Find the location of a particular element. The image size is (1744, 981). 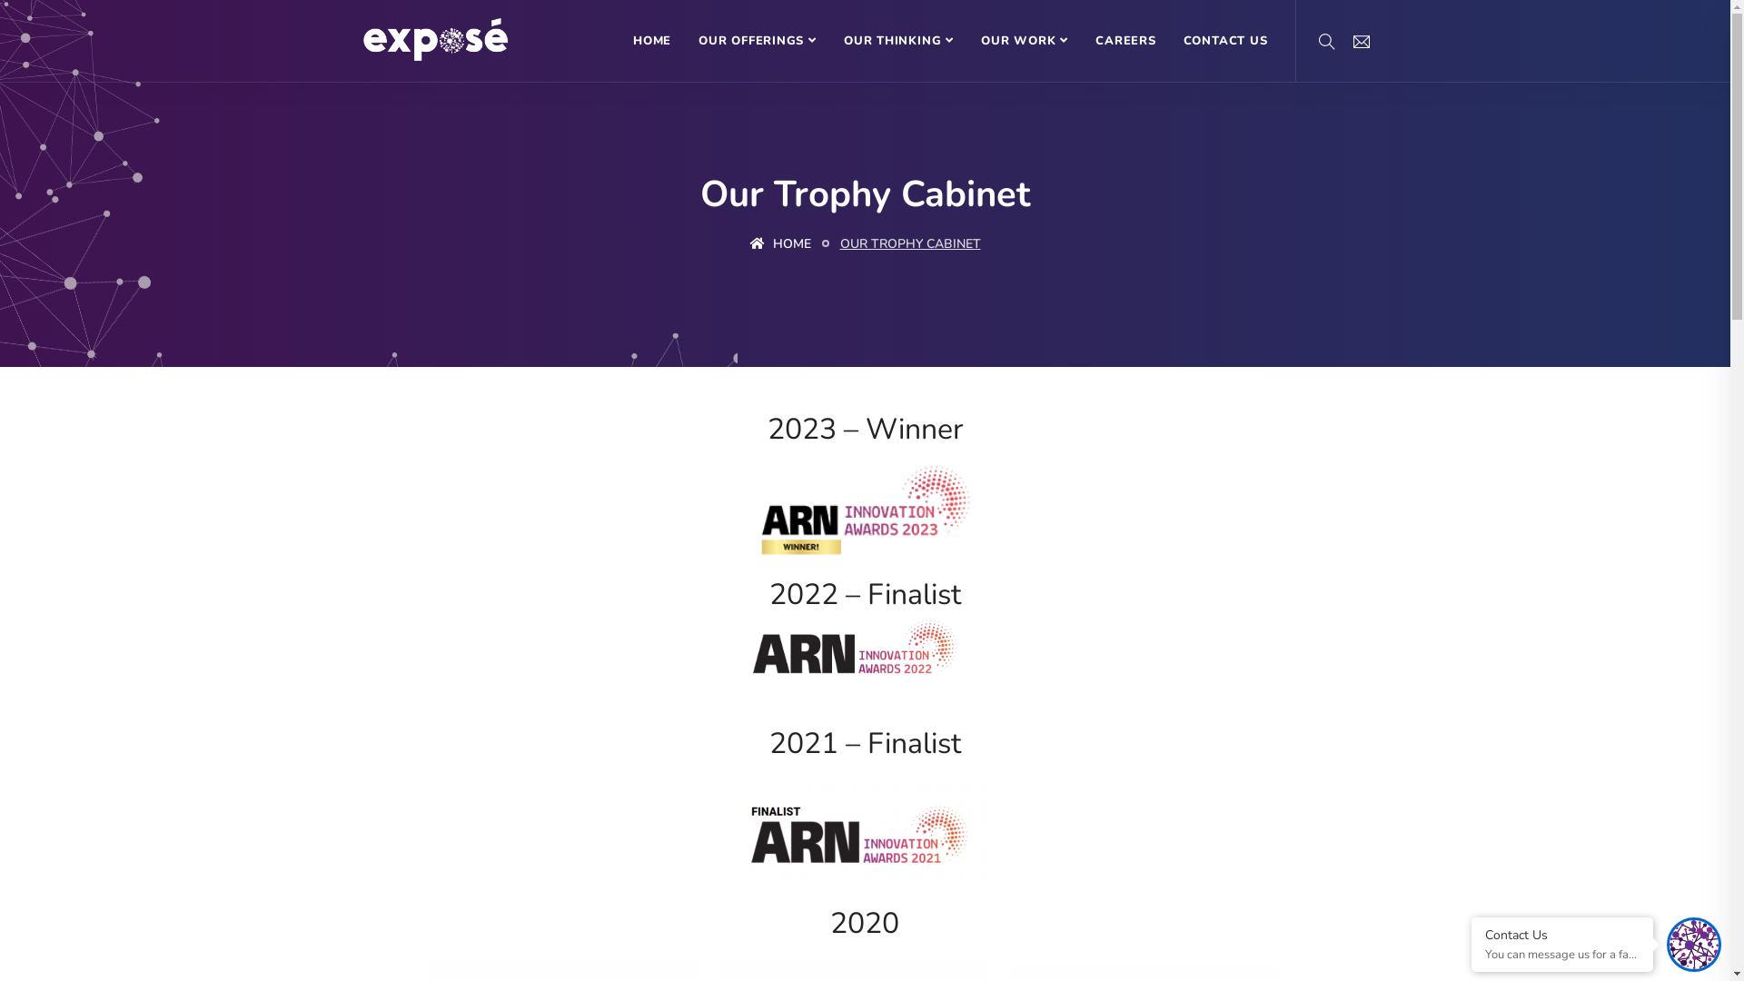

HOME is located at coordinates (652, 41).